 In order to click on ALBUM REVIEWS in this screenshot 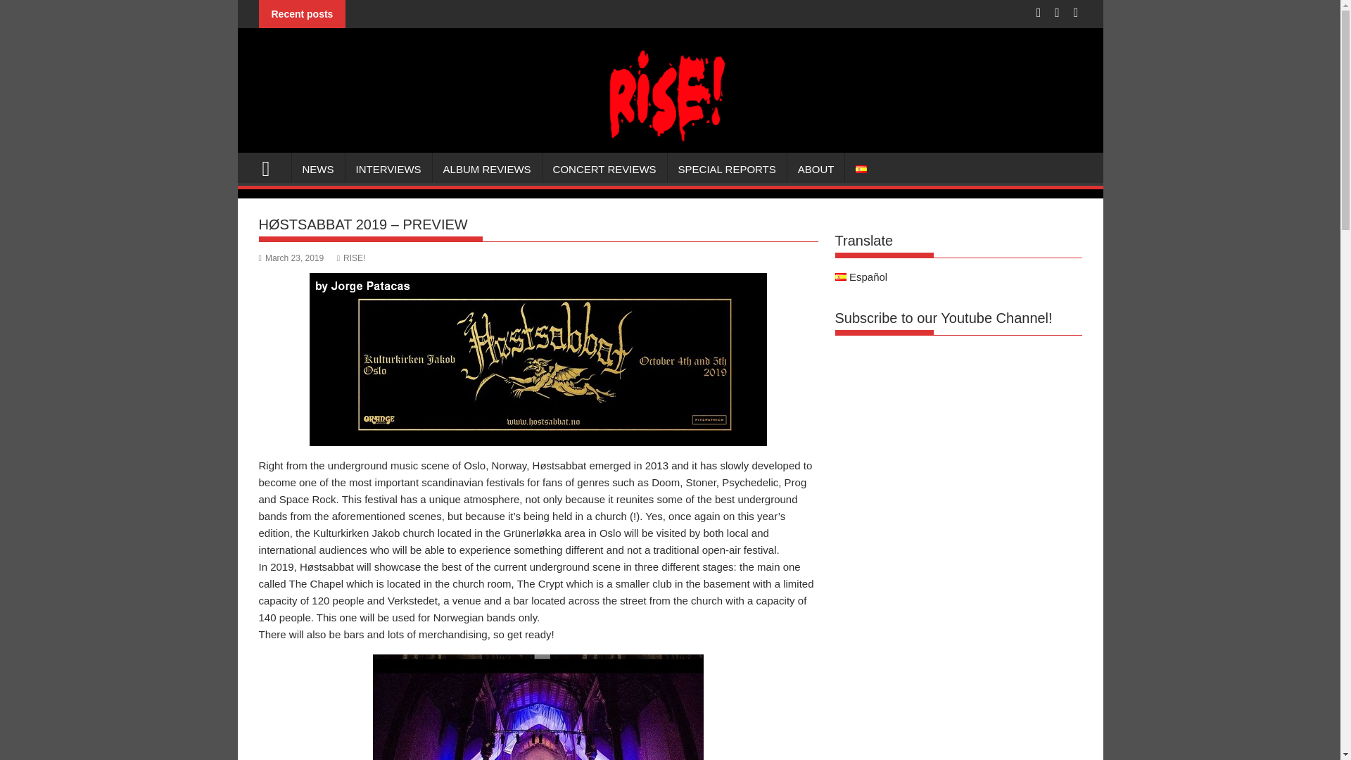, I will do `click(487, 169)`.